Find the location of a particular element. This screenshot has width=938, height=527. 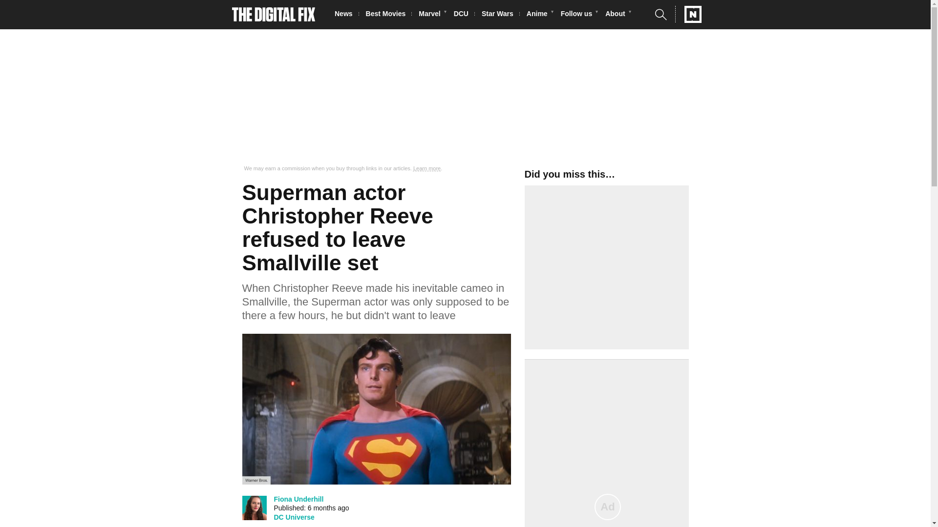

The Digital Fix is located at coordinates (274, 15).